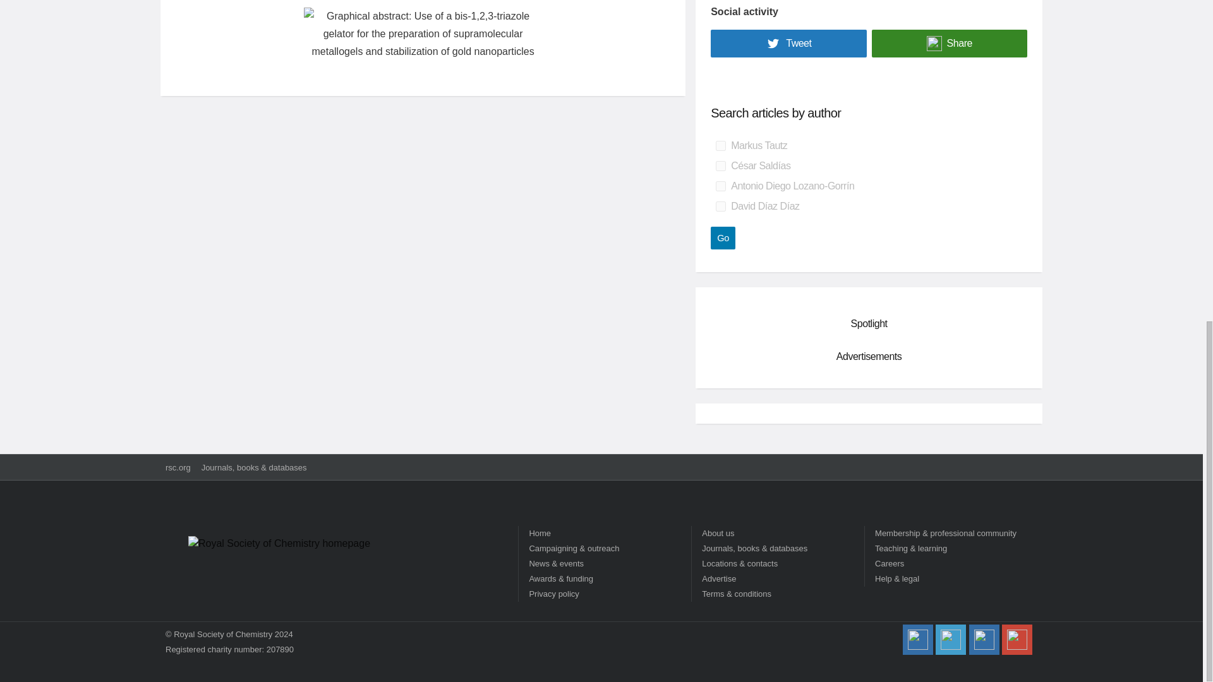 Image resolution: width=1213 pixels, height=682 pixels. I want to click on Go, so click(723, 237).